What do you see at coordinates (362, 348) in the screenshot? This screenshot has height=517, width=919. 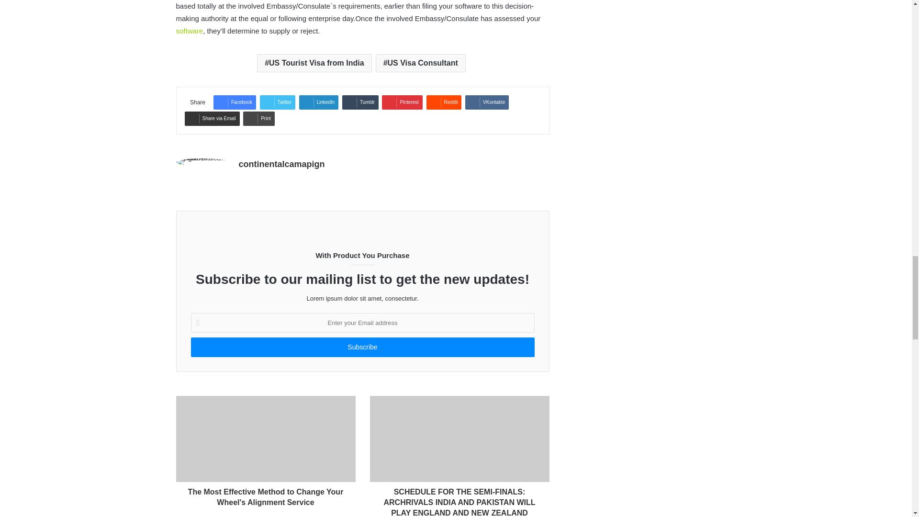 I see `Subscribe` at bounding box center [362, 348].